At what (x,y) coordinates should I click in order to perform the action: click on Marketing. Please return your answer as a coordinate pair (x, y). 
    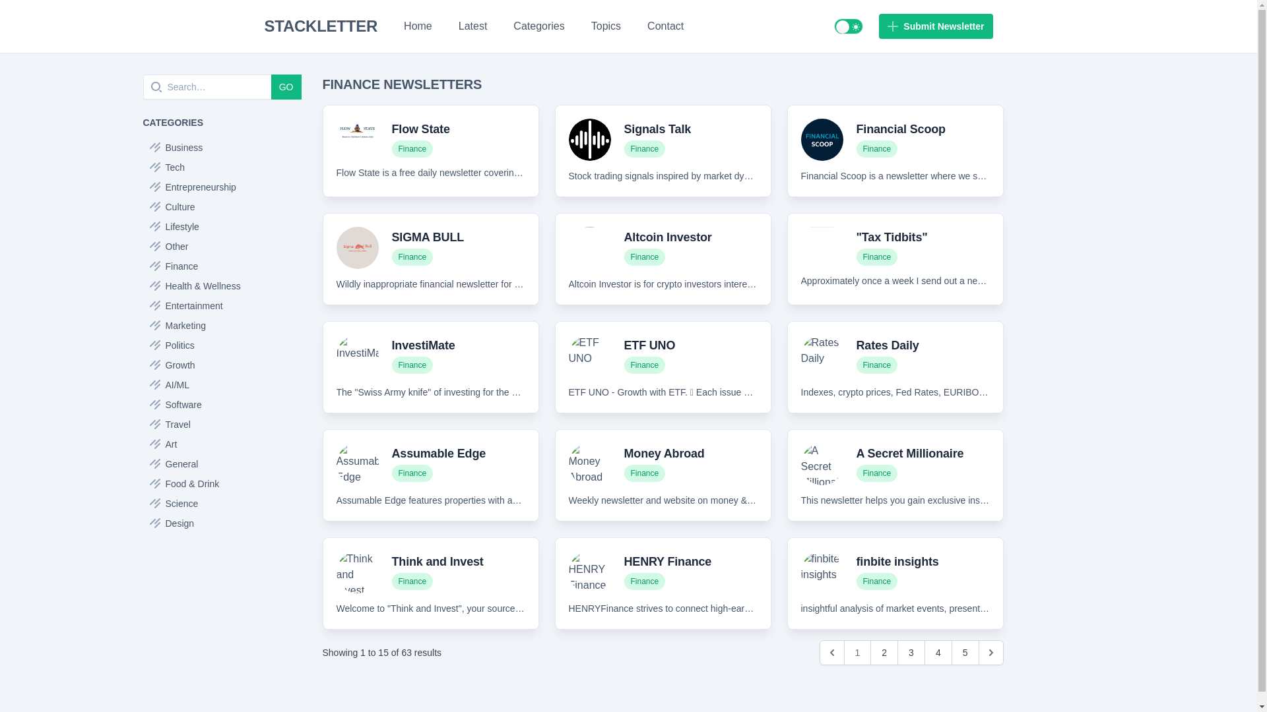
    Looking at the image, I should click on (222, 326).